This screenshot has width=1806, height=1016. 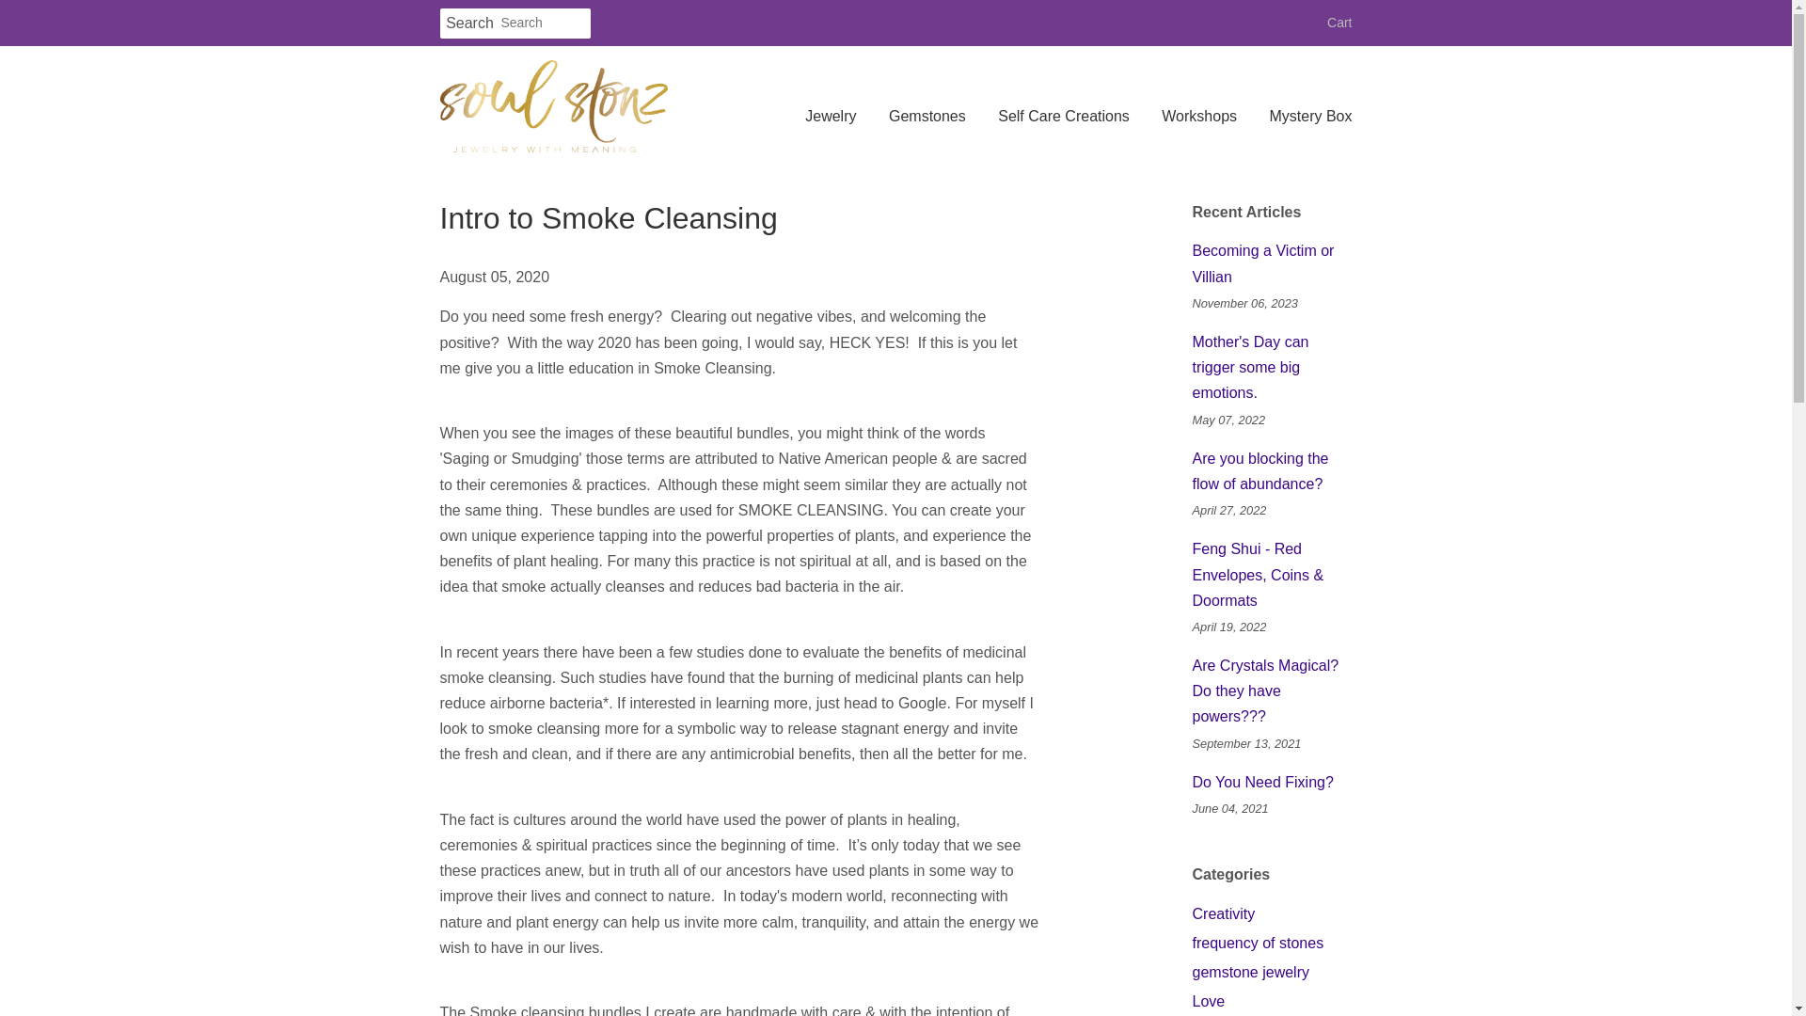 What do you see at coordinates (1251, 972) in the screenshot?
I see `Show articles tagged gemstone jewelry` at bounding box center [1251, 972].